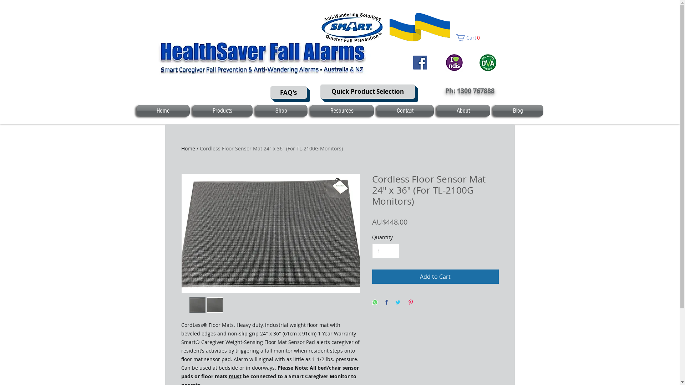  What do you see at coordinates (470, 91) in the screenshot?
I see `Ph: 1300 767888` at bounding box center [470, 91].